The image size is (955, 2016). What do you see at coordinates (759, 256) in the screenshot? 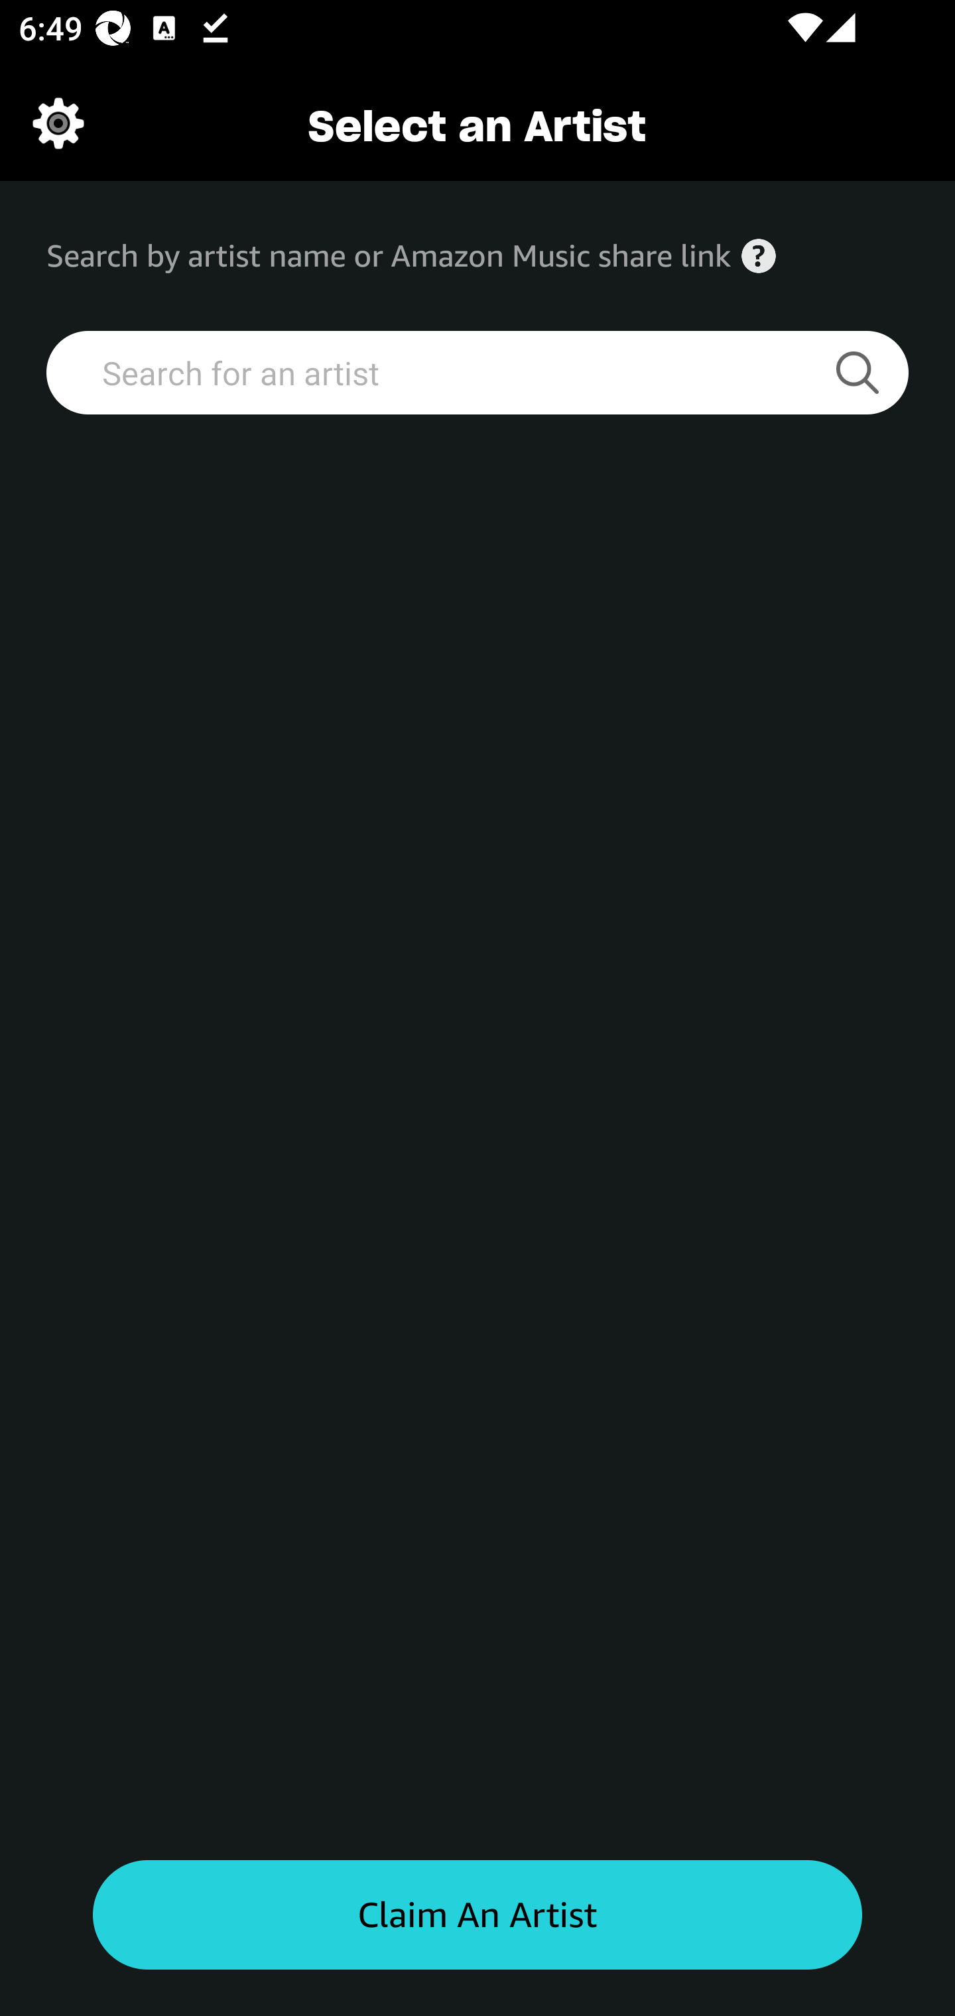
I see `Help  icon` at bounding box center [759, 256].